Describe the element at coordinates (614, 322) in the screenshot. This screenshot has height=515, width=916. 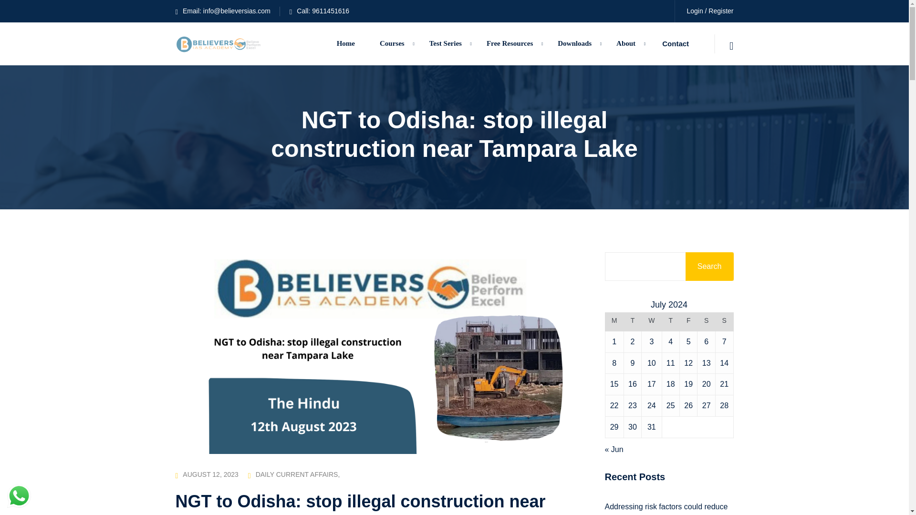
I see `Monday` at that location.